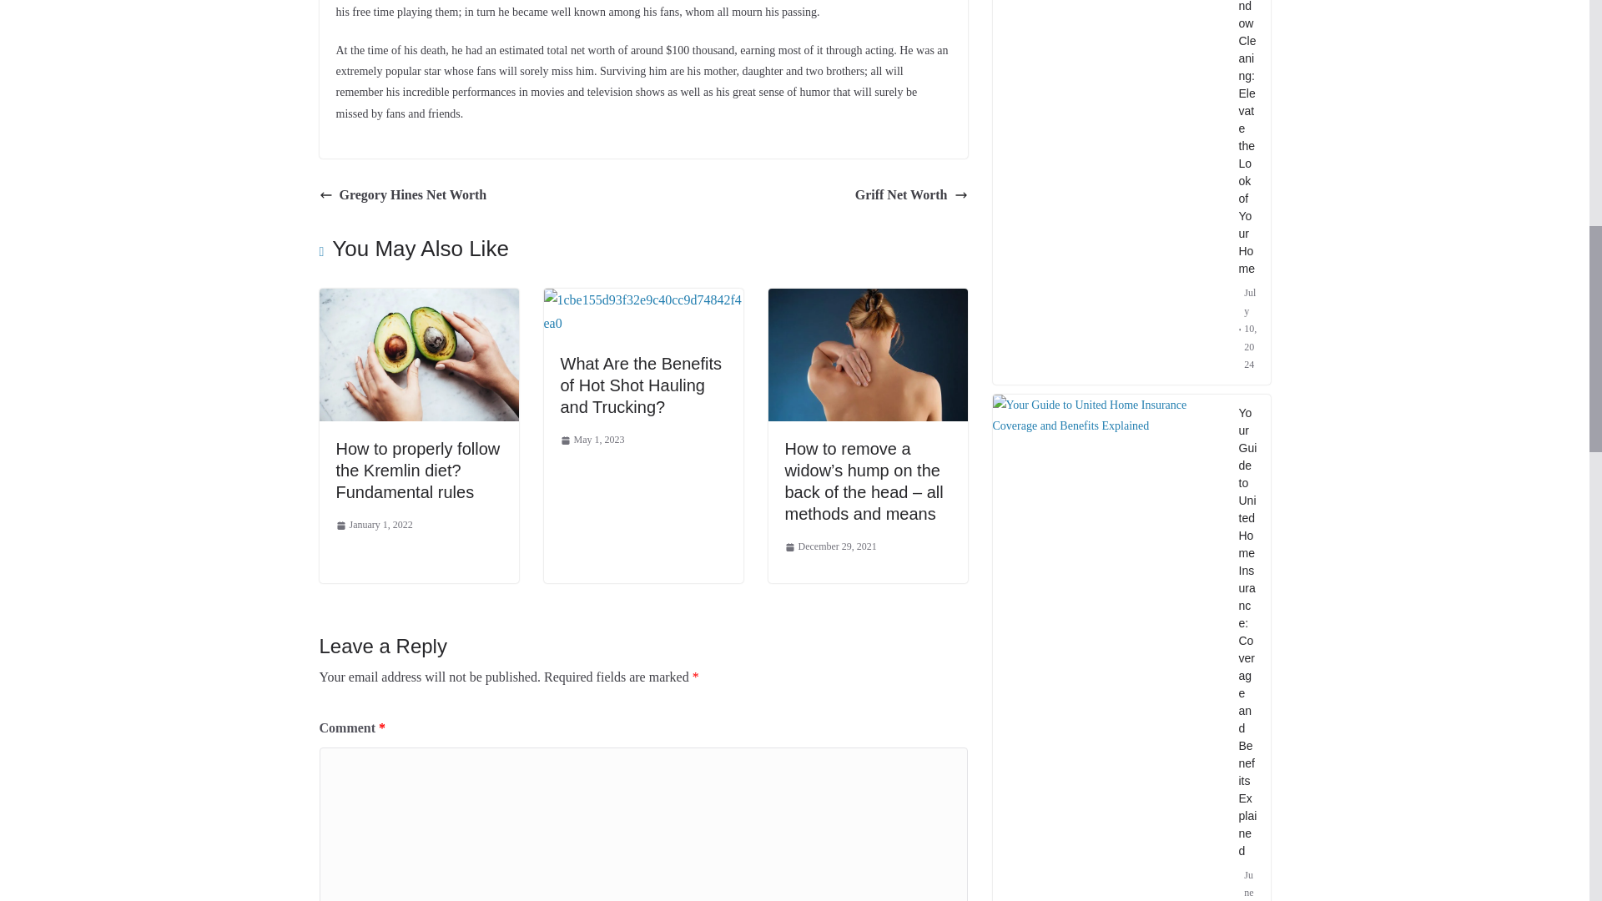  Describe the element at coordinates (641, 385) in the screenshot. I see `What Are the Benefits of Hot Shot Hauling and Trucking?` at that location.